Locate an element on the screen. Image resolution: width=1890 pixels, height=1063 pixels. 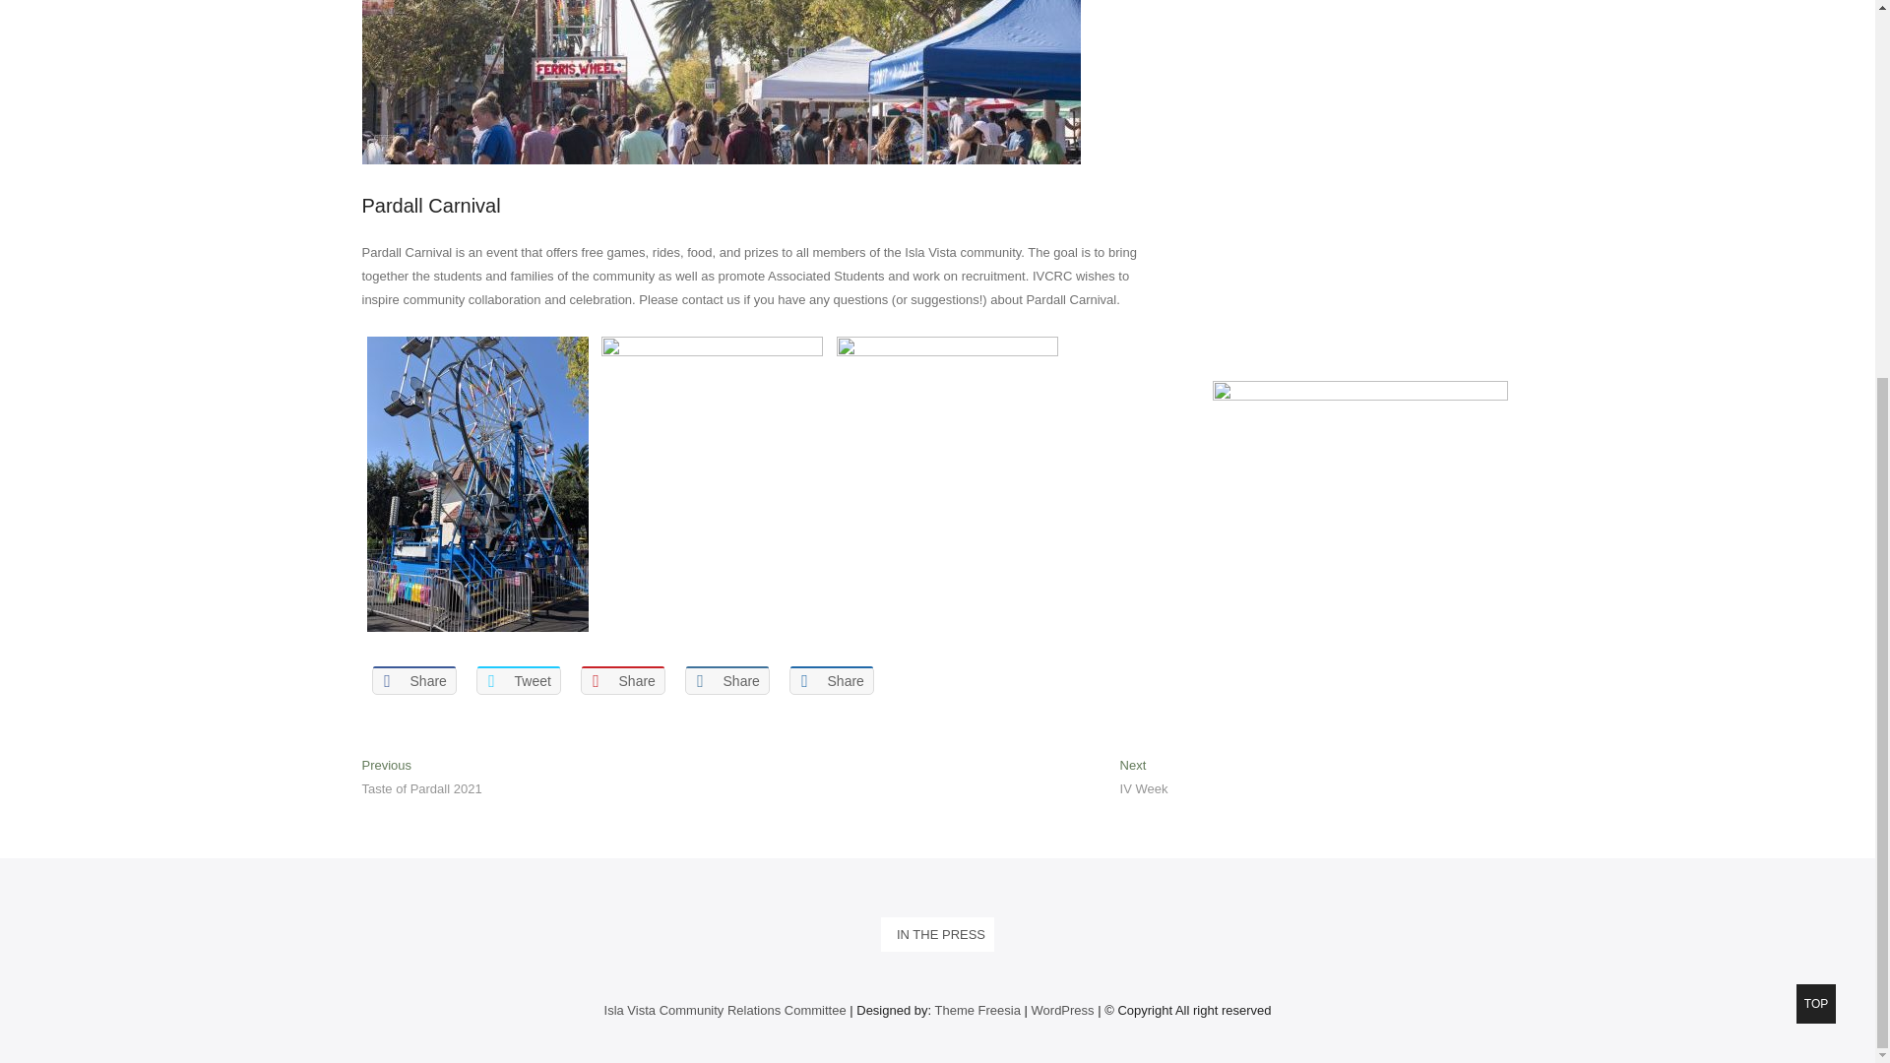
Pardall Carnival is located at coordinates (431, 205).